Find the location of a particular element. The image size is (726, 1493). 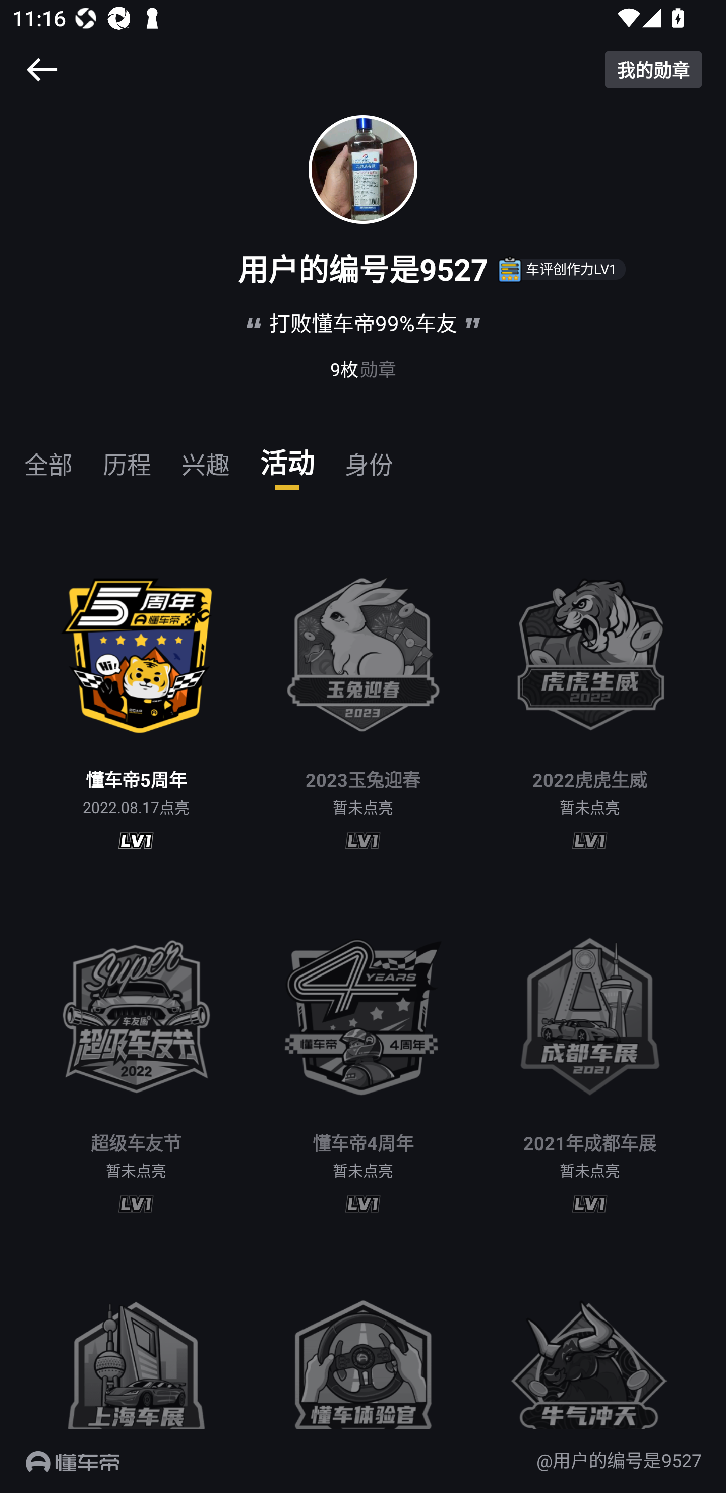

兴趣 is located at coordinates (206, 457).